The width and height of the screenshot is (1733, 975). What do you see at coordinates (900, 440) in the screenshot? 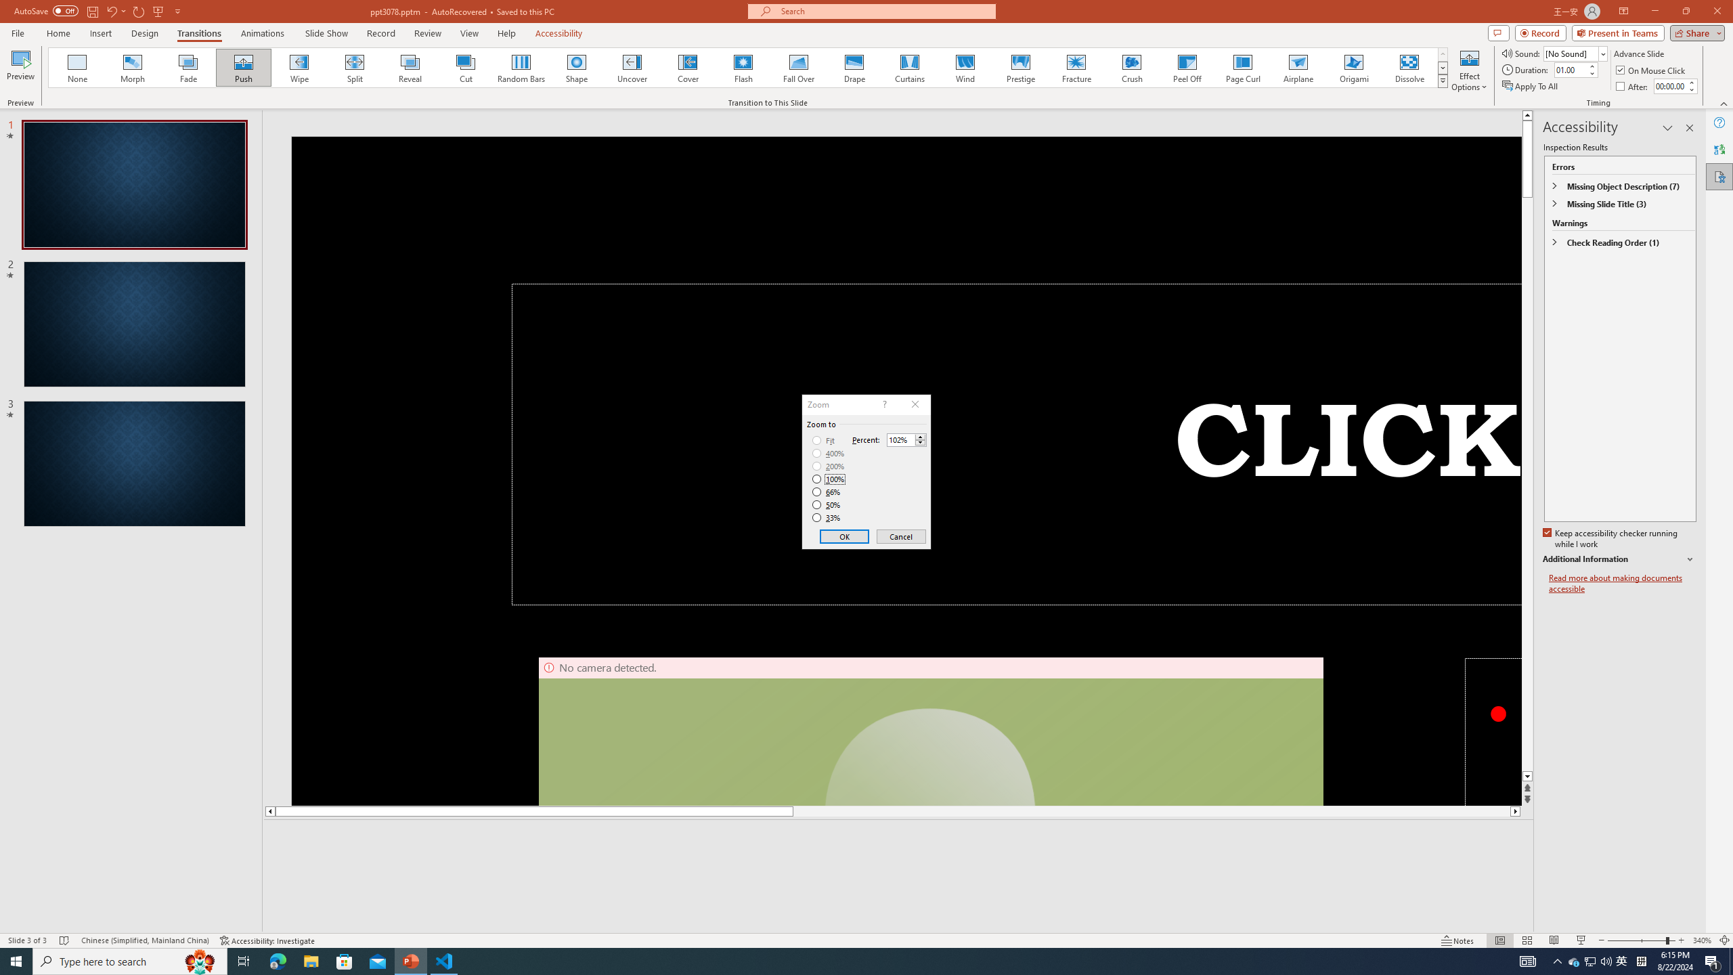
I see `Percent` at bounding box center [900, 440].